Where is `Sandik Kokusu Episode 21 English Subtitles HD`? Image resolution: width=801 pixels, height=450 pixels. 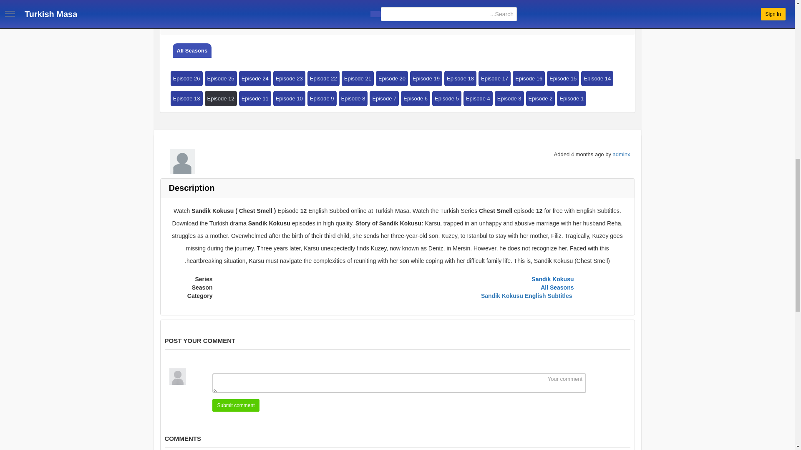 Sandik Kokusu Episode 21 English Subtitles HD is located at coordinates (358, 78).